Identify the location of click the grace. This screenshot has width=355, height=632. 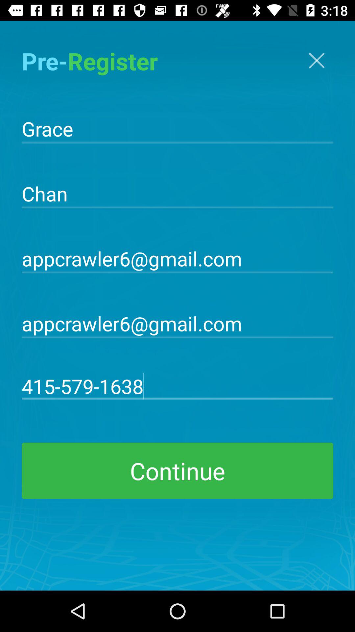
(177, 128).